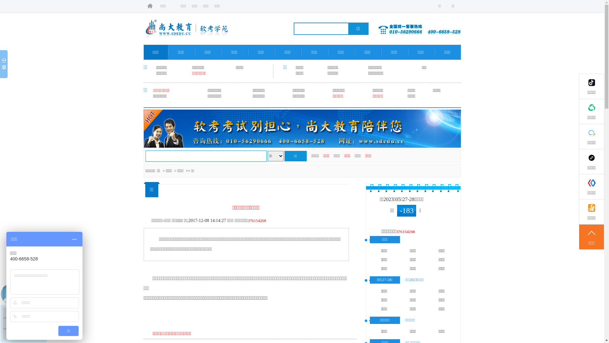 The height and width of the screenshot is (343, 609). What do you see at coordinates (257, 220) in the screenshot?
I see `376154208` at bounding box center [257, 220].